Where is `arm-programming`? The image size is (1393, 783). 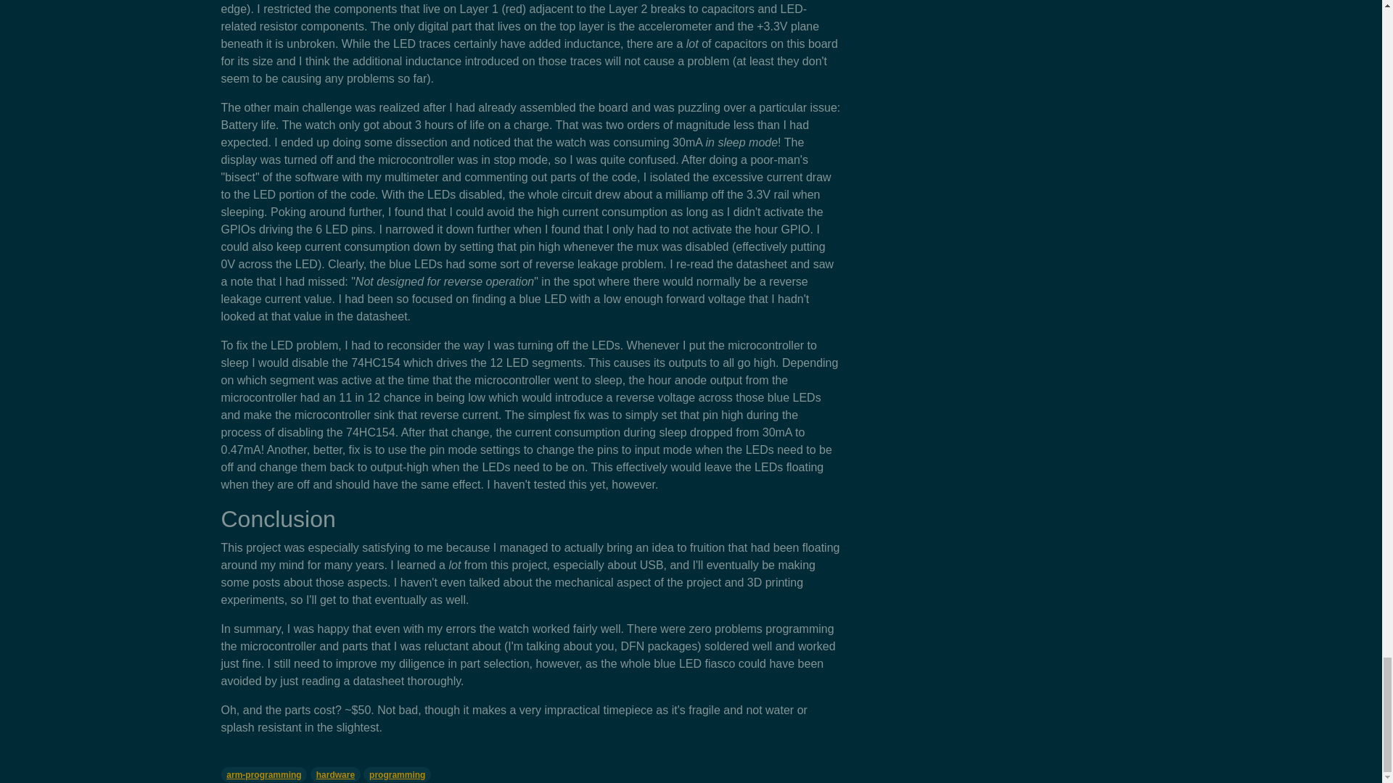
arm-programming is located at coordinates (263, 774).